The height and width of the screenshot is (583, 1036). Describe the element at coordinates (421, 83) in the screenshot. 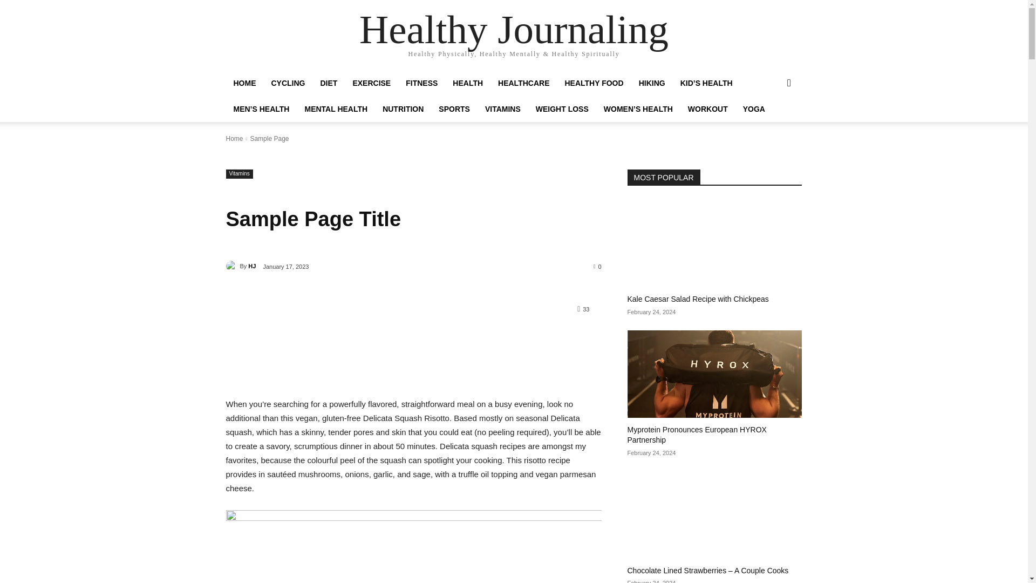

I see `FITNESS` at that location.